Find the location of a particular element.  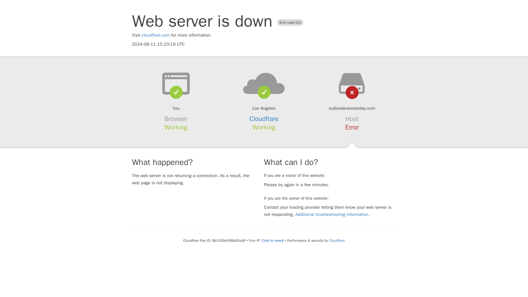

Cloudflare is located at coordinates (264, 119).